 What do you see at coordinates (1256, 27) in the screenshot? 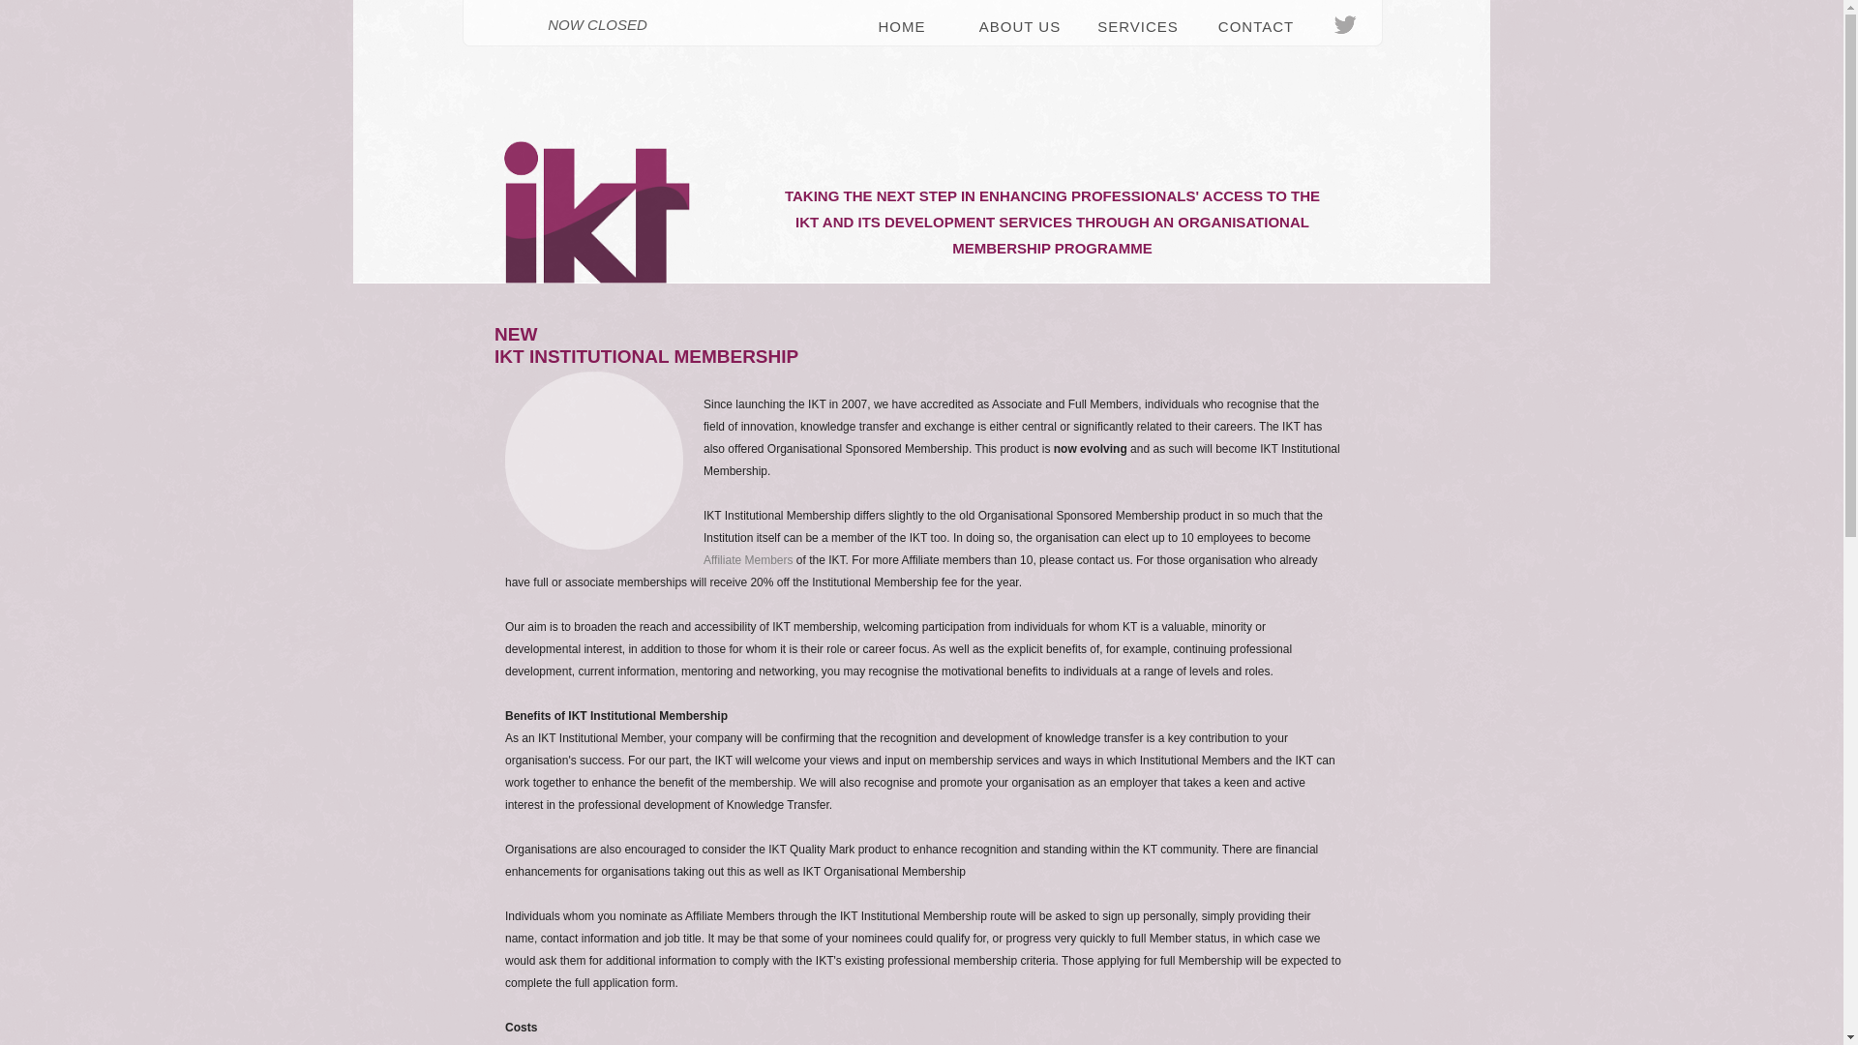
I see `CONTACT` at bounding box center [1256, 27].